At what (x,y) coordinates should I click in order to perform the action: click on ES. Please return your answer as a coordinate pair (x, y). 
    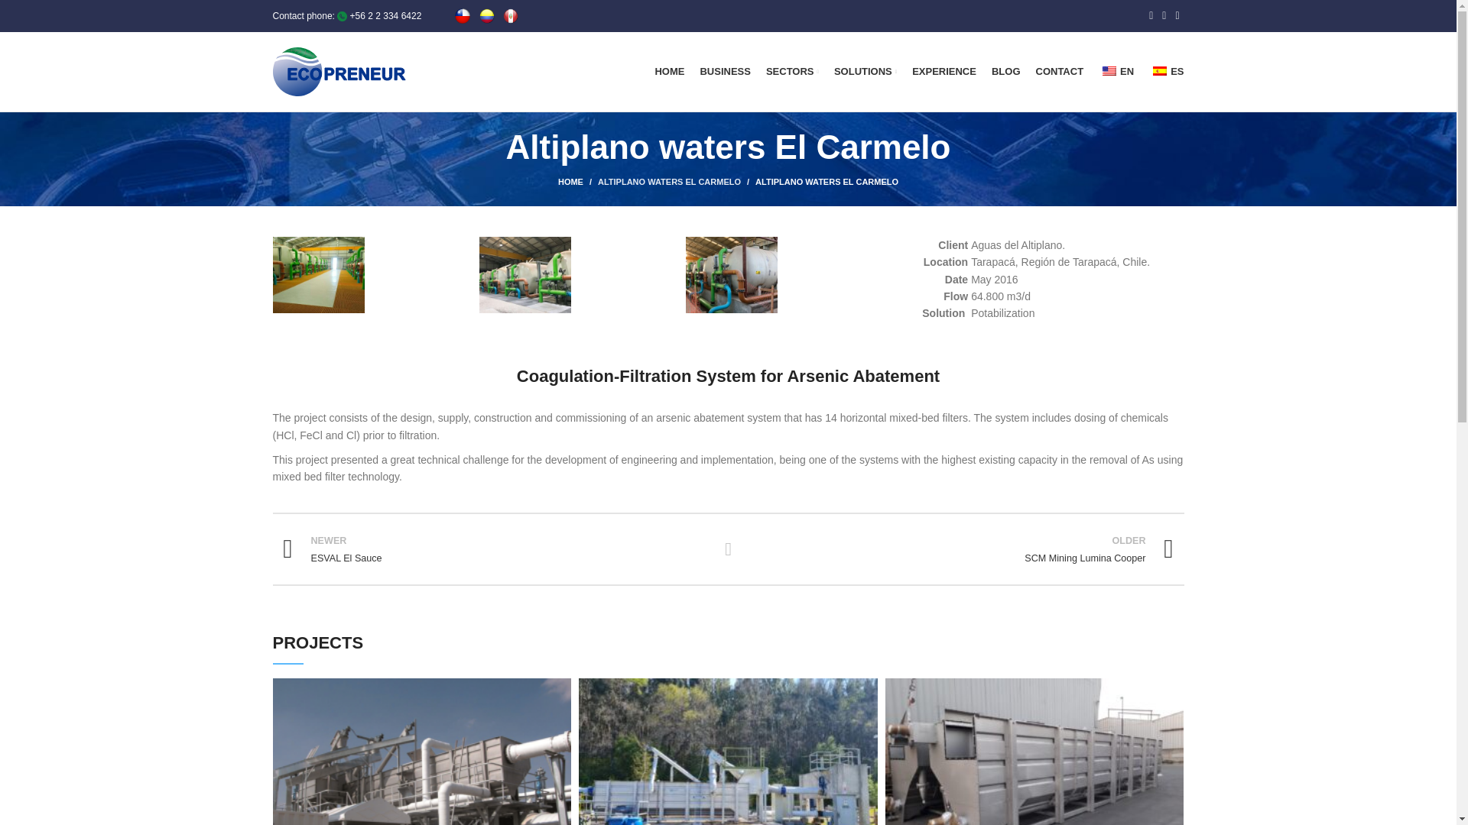
    Looking at the image, I should click on (1006, 72).